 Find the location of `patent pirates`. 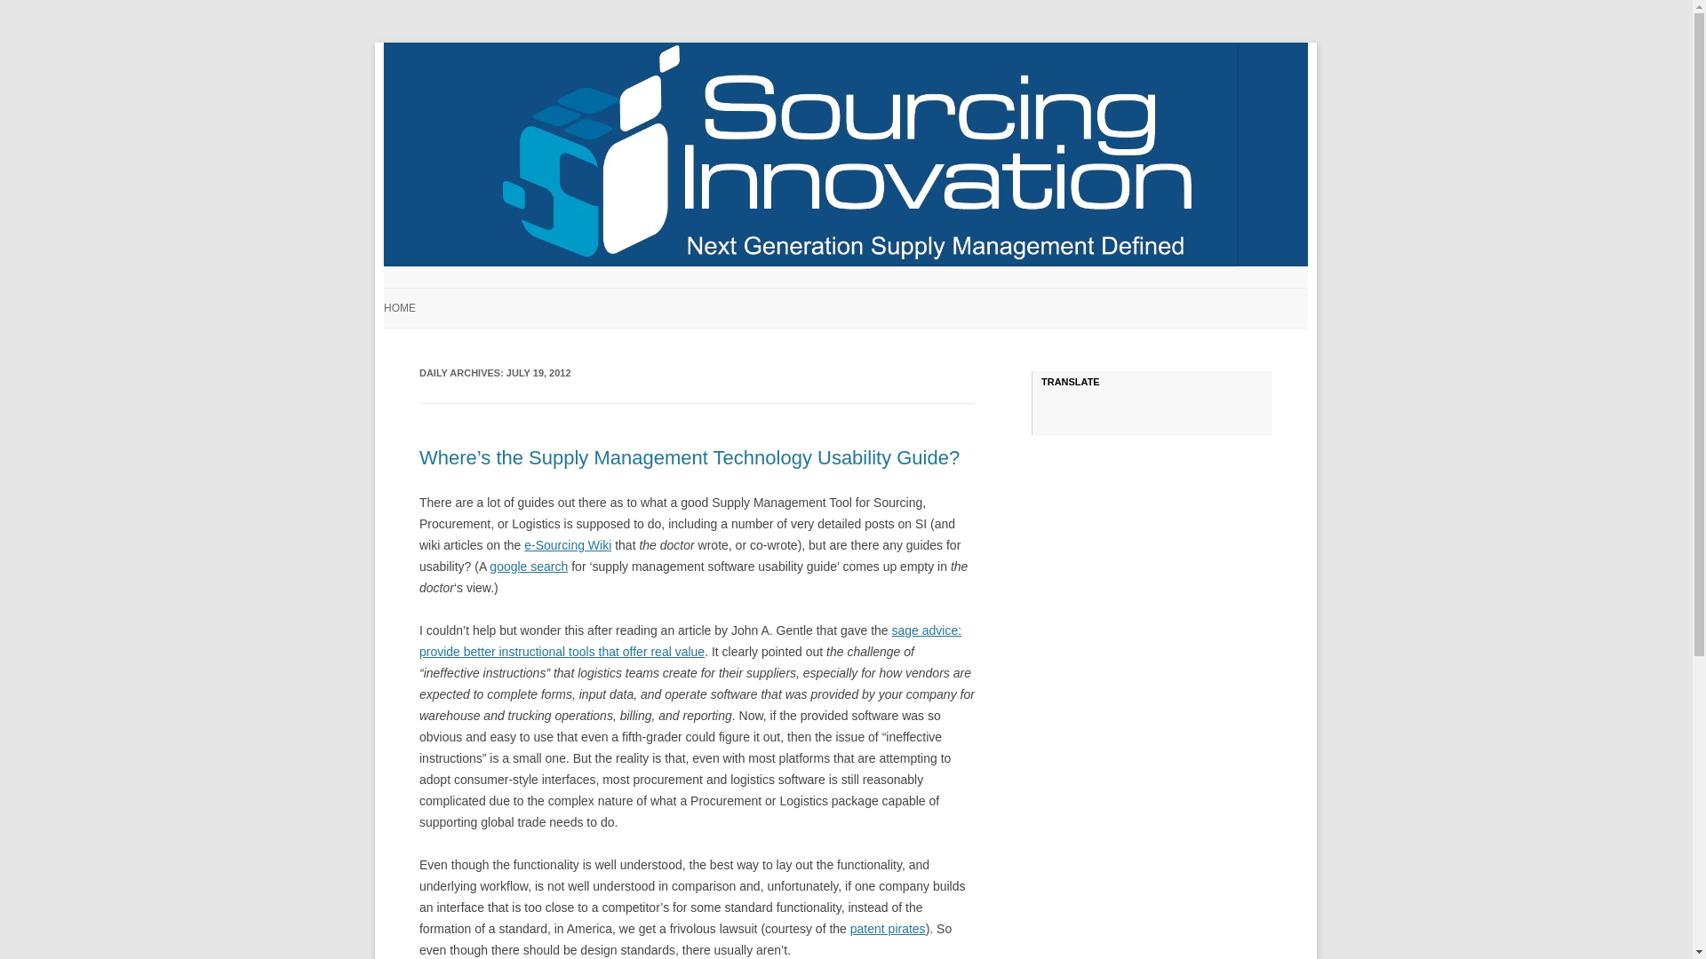

patent pirates is located at coordinates (888, 929).